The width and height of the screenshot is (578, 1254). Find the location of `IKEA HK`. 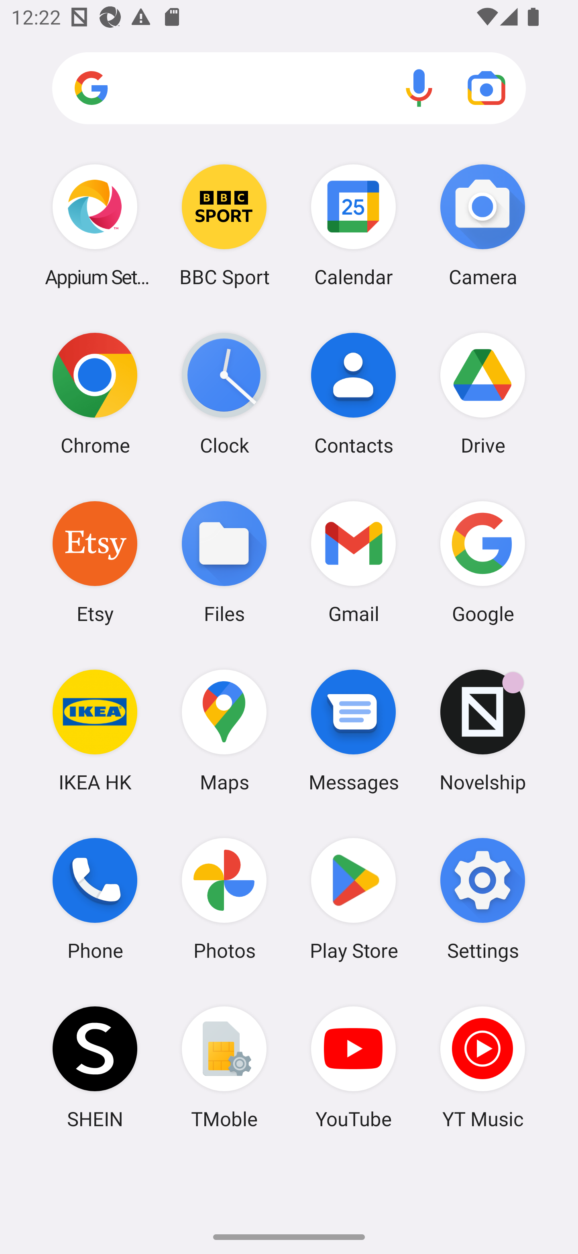

IKEA HK is located at coordinates (95, 730).